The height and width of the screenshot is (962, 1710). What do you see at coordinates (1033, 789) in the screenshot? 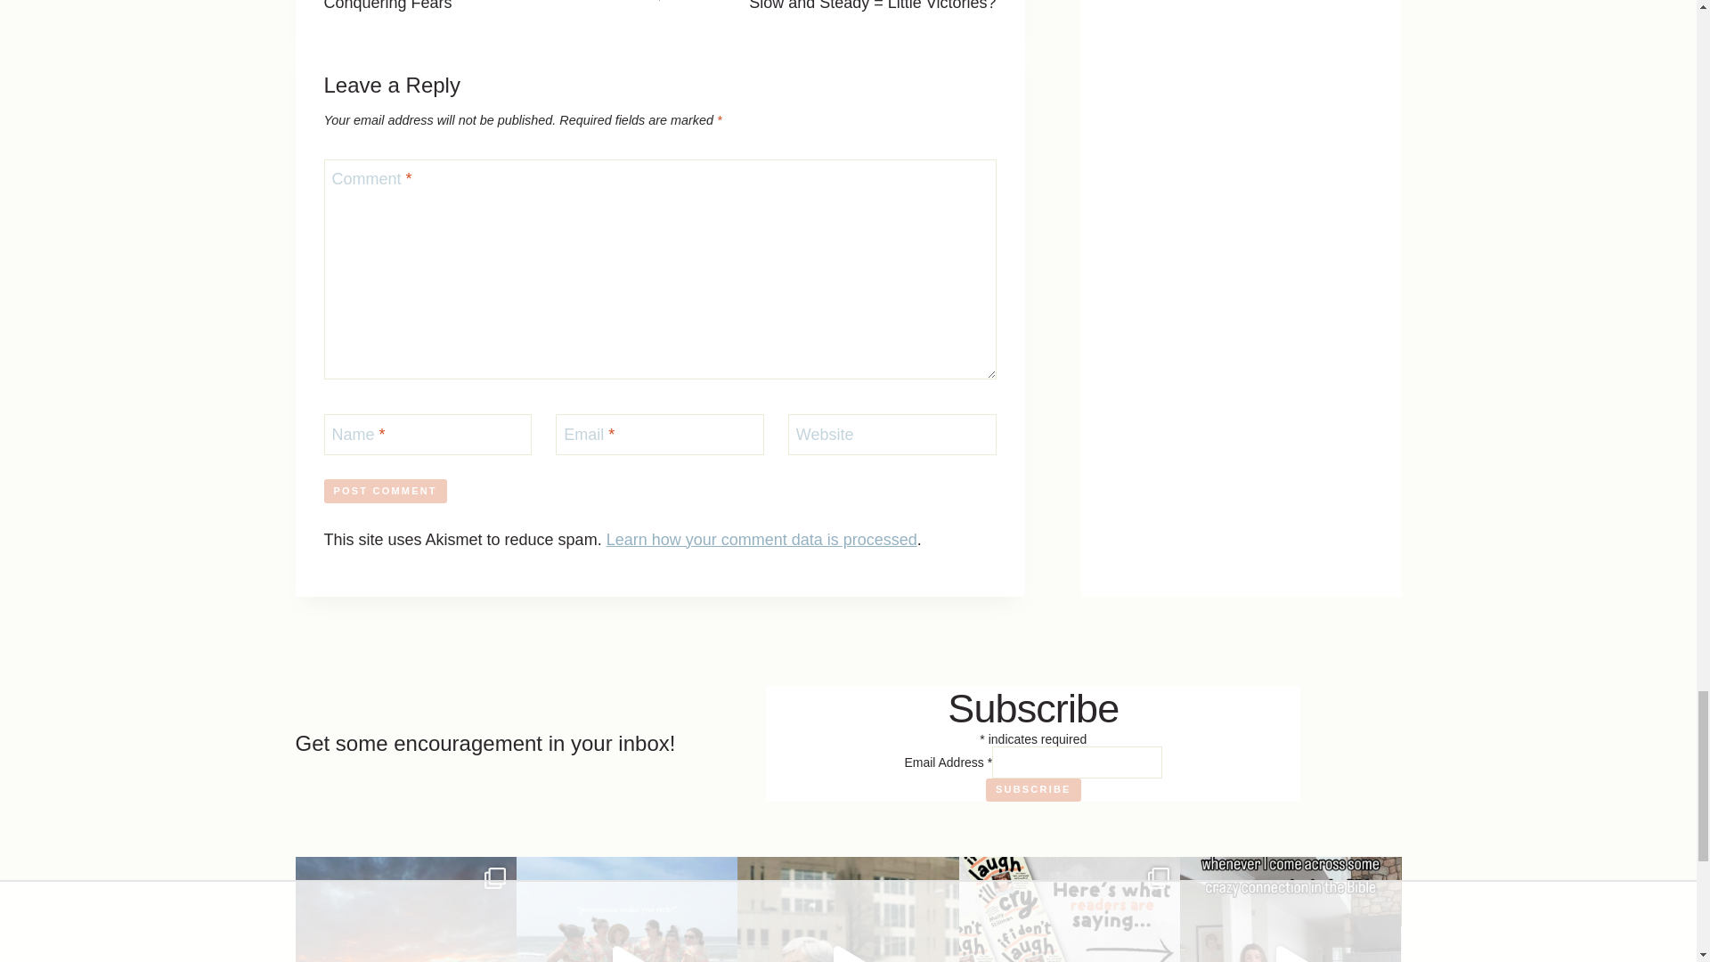
I see `Post Comment` at bounding box center [1033, 789].